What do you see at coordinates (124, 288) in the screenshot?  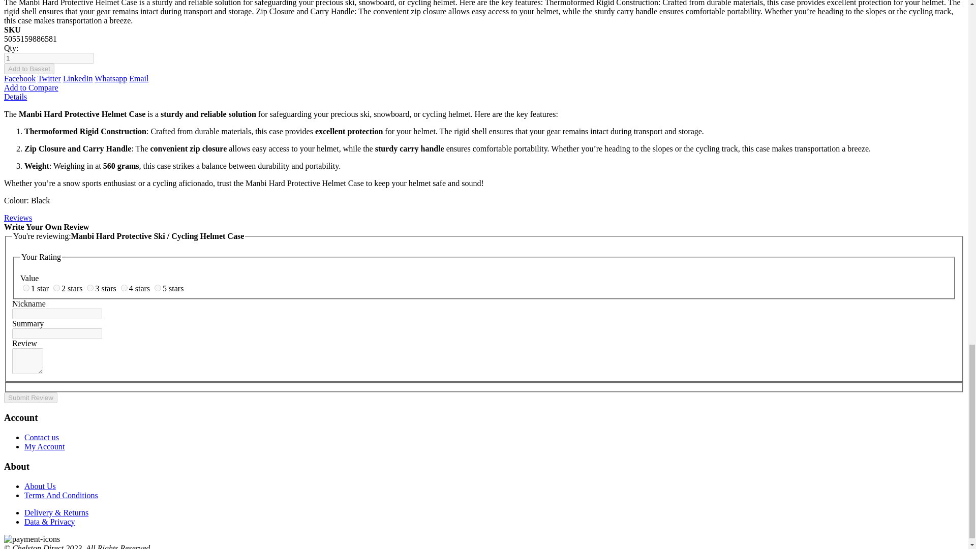 I see `9` at bounding box center [124, 288].